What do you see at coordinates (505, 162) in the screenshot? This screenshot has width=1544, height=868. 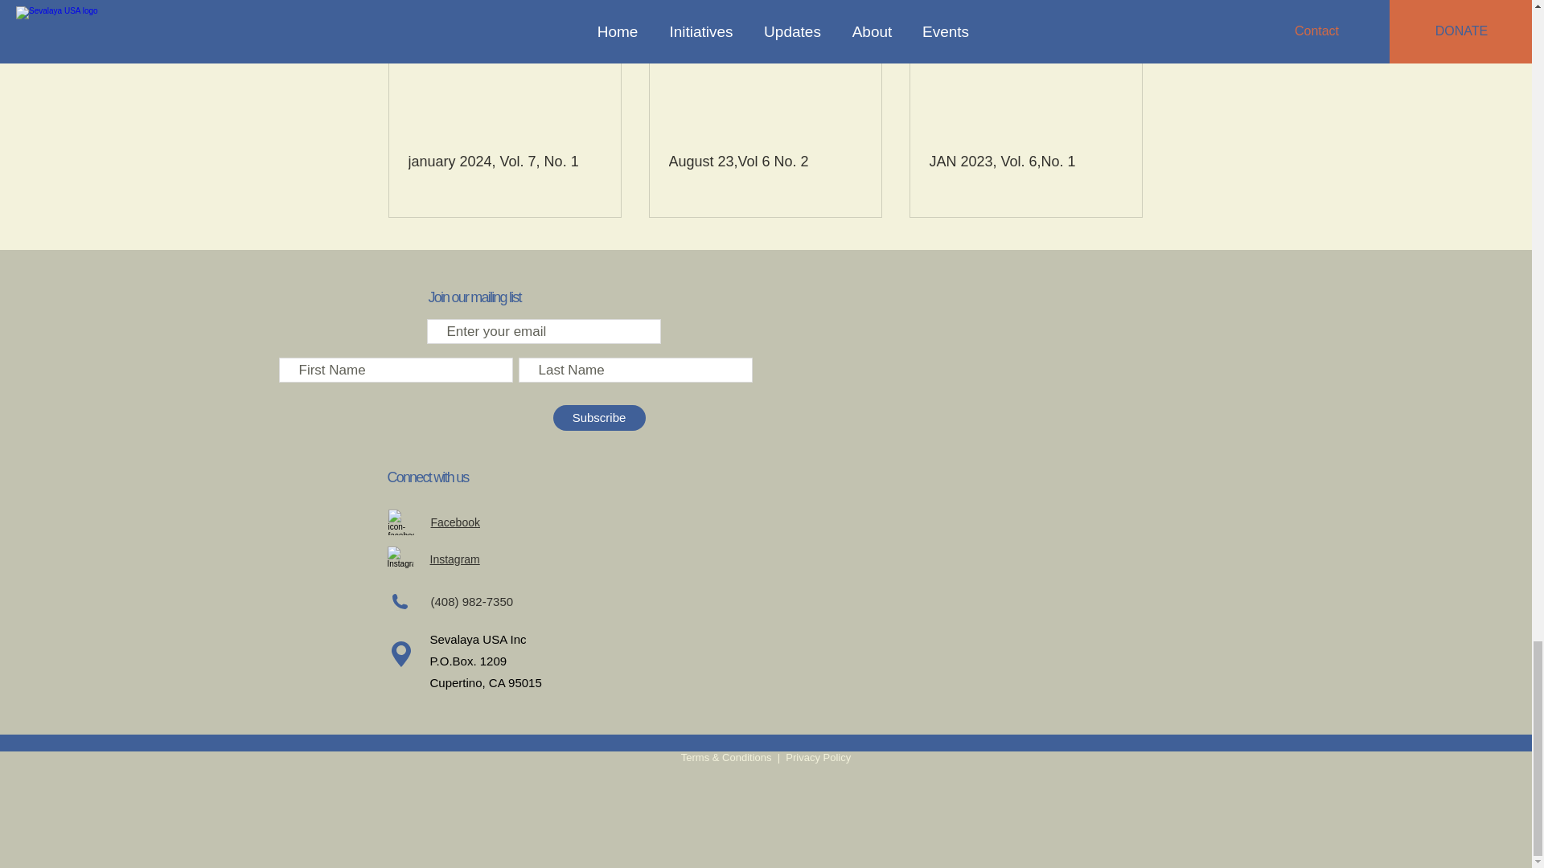 I see `january 2024, Vol. 7, No. 1` at bounding box center [505, 162].